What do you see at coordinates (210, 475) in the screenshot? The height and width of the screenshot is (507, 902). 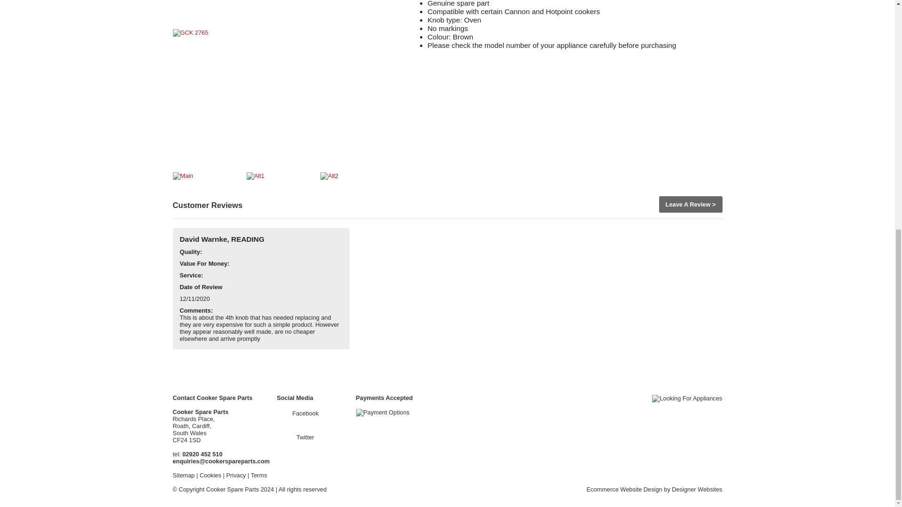 I see `Cookies` at bounding box center [210, 475].